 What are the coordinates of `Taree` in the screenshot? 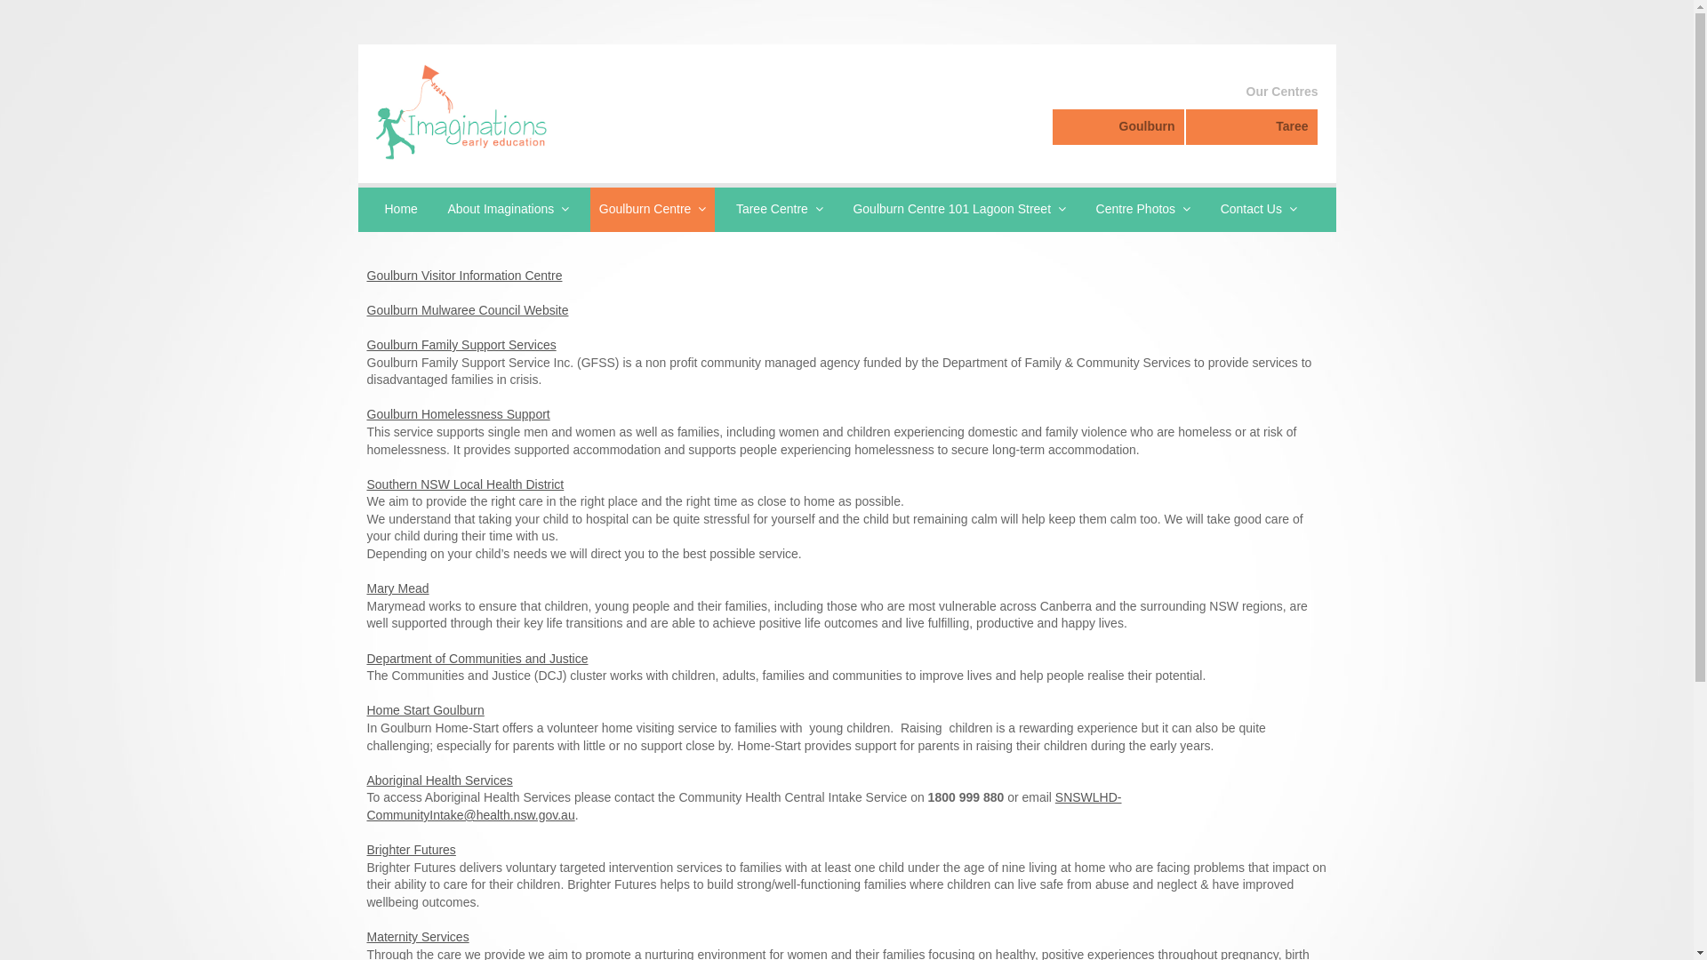 It's located at (1252, 127).